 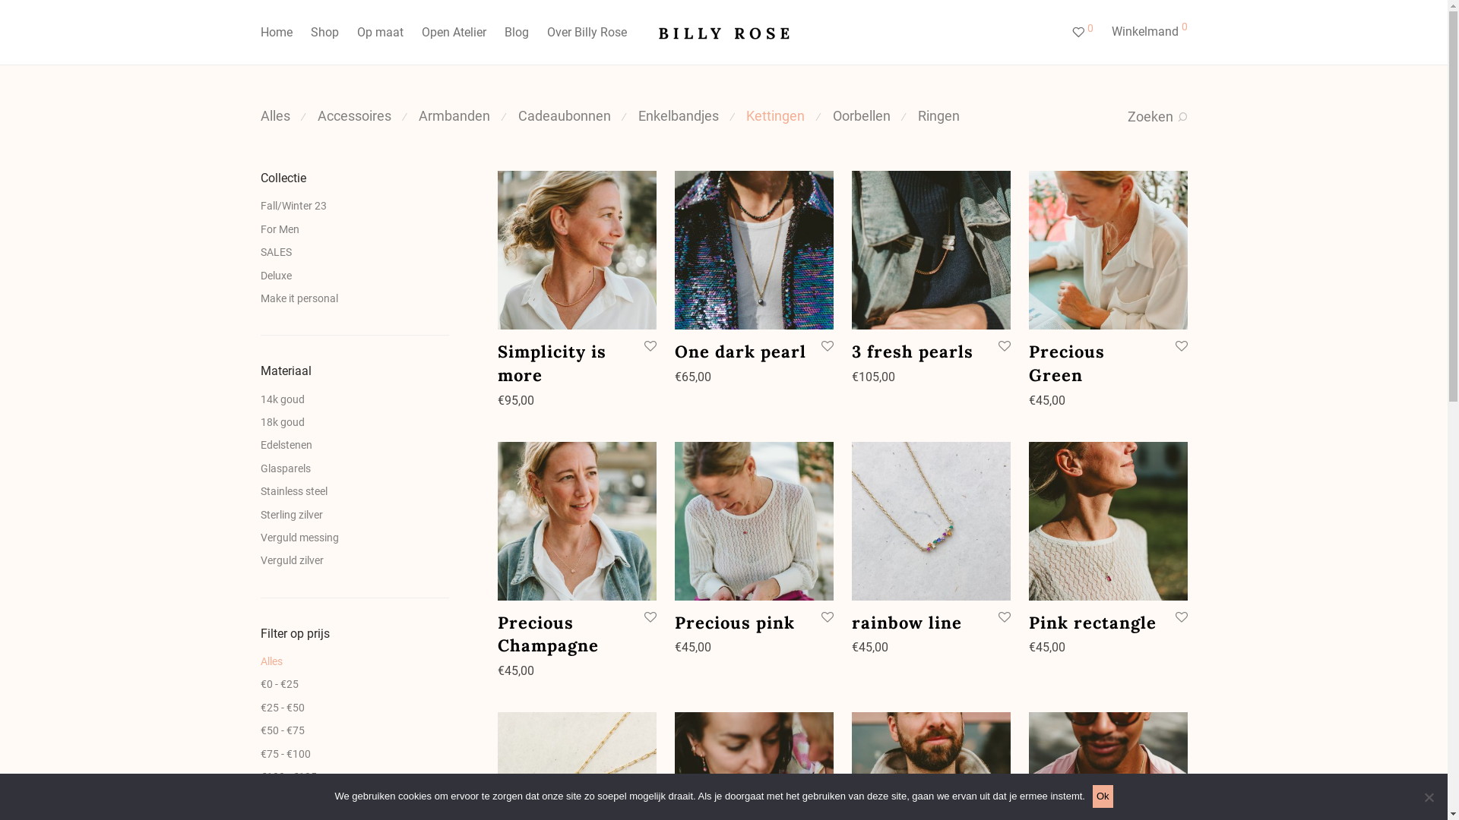 What do you see at coordinates (299, 538) in the screenshot?
I see `Verguld messing` at bounding box center [299, 538].